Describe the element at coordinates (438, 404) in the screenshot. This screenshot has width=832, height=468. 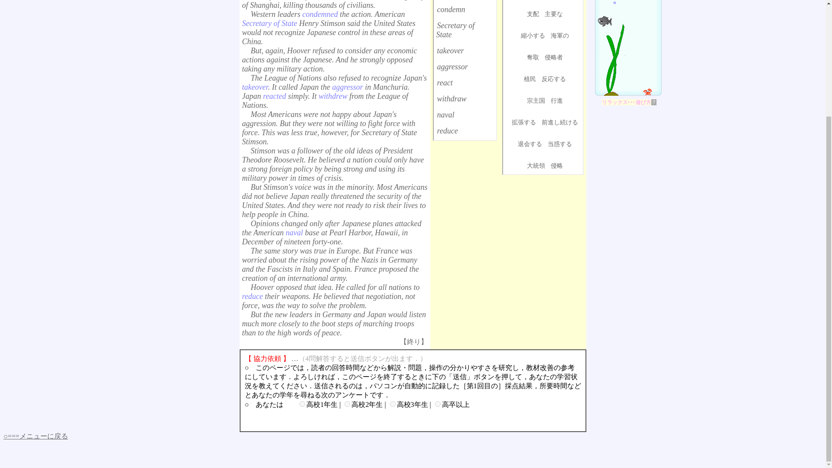
I see `ob` at that location.